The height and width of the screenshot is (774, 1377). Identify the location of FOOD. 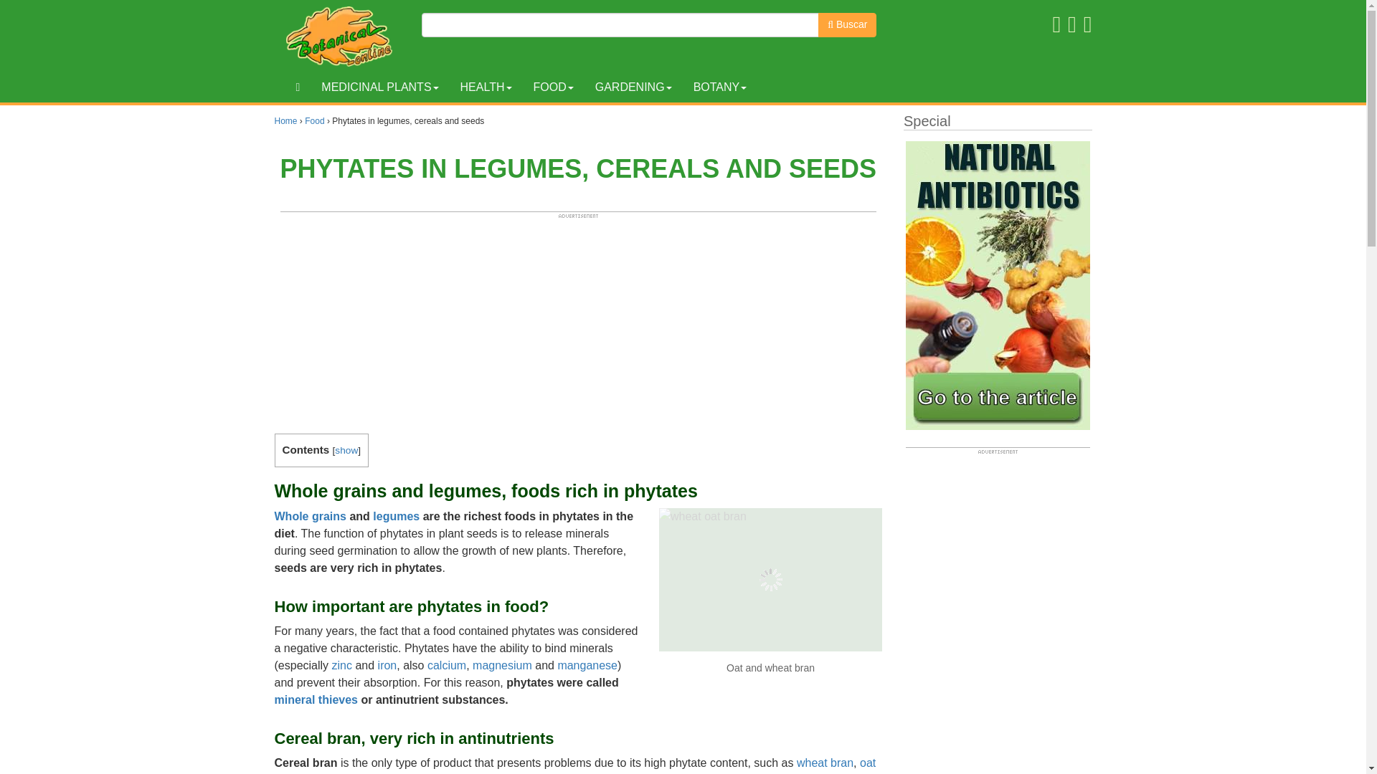
(552, 87).